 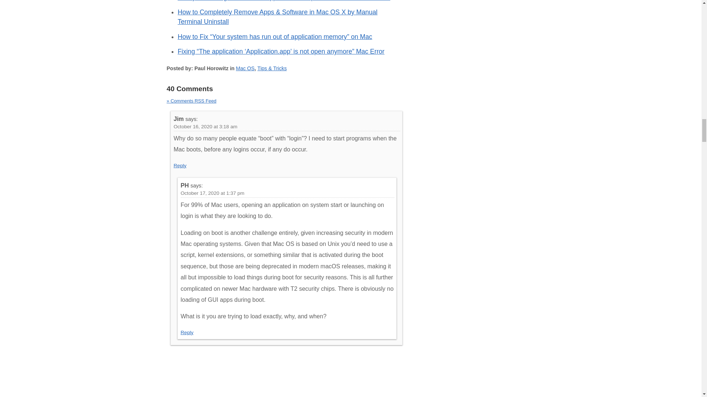 I want to click on Reply, so click(x=186, y=332).